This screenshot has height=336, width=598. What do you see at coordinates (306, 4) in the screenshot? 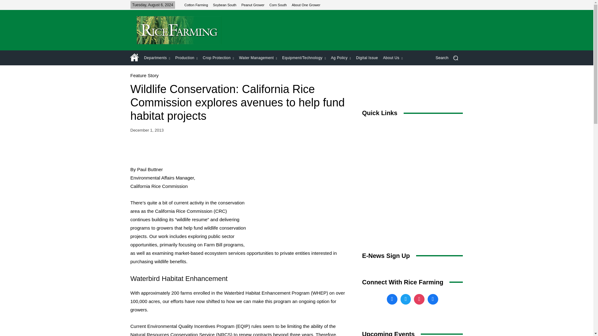
I see `About One Grower` at bounding box center [306, 4].